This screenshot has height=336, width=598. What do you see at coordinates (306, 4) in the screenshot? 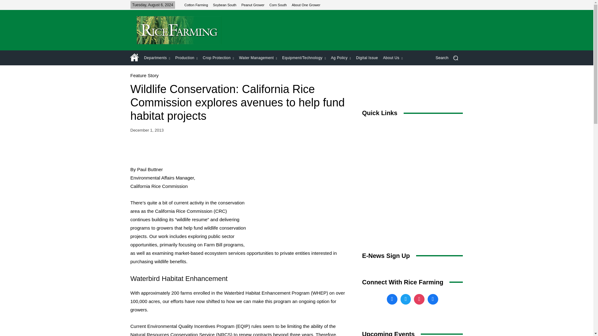
I see `About One Grower` at bounding box center [306, 4].